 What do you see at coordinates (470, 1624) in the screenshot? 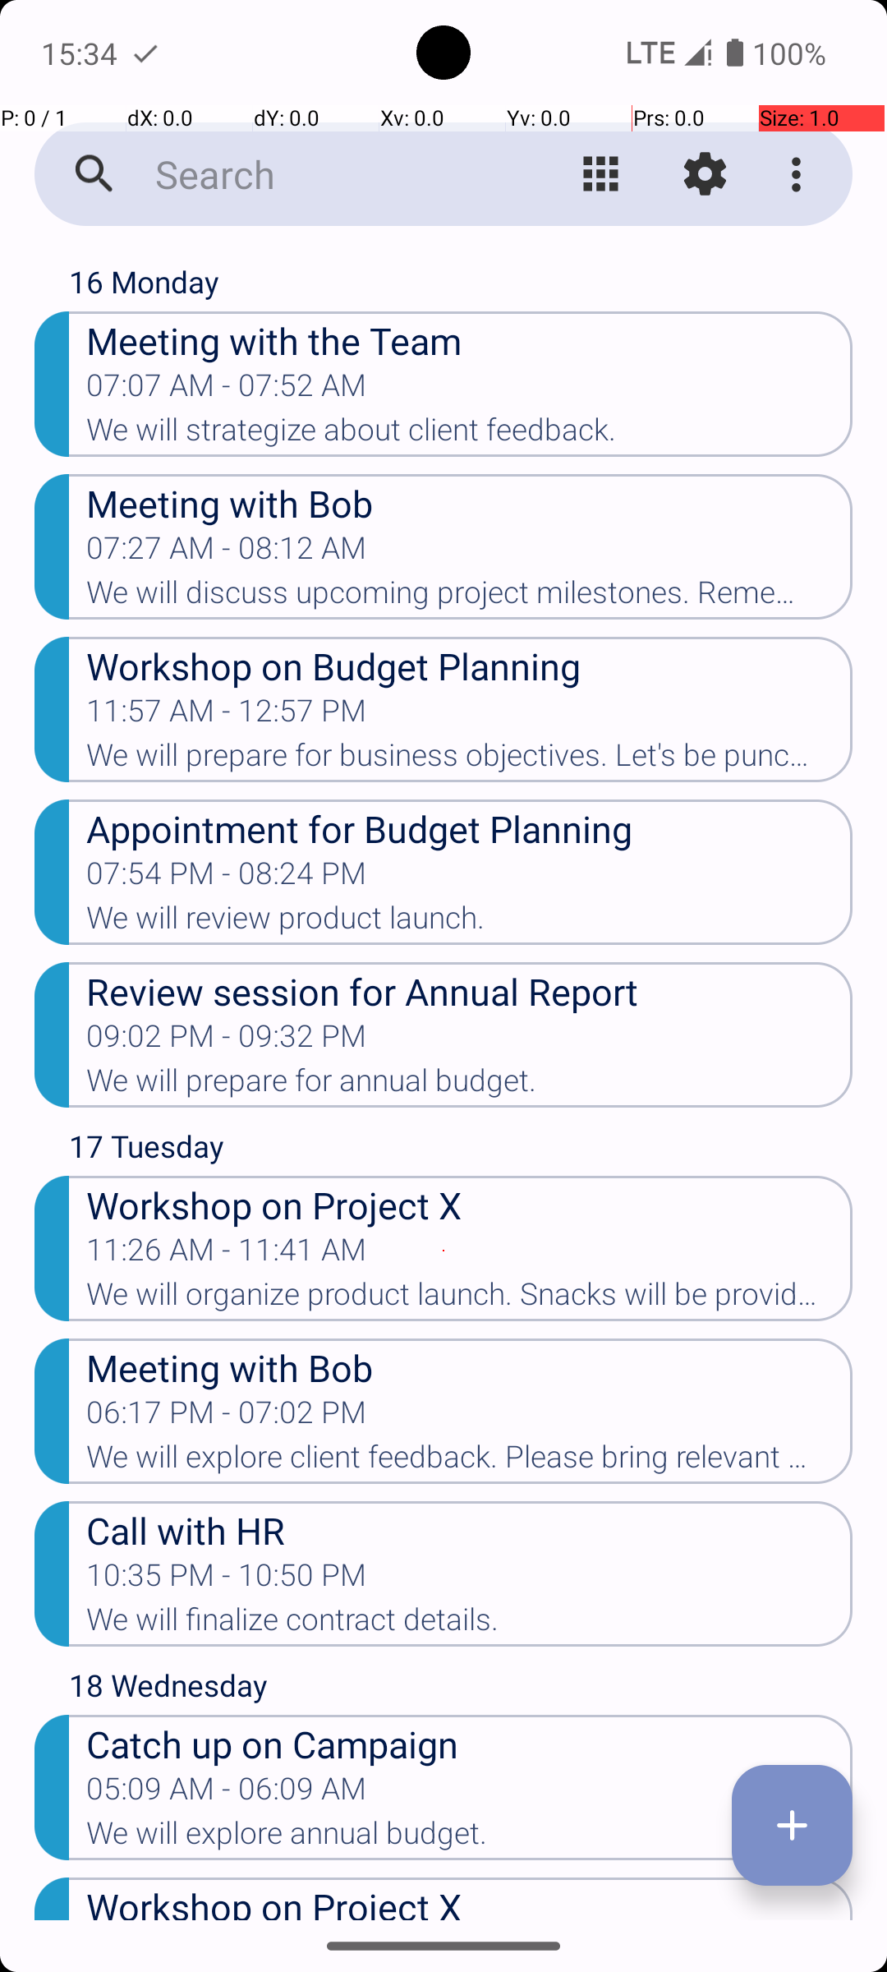
I see `We will finalize contract details.` at bounding box center [470, 1624].